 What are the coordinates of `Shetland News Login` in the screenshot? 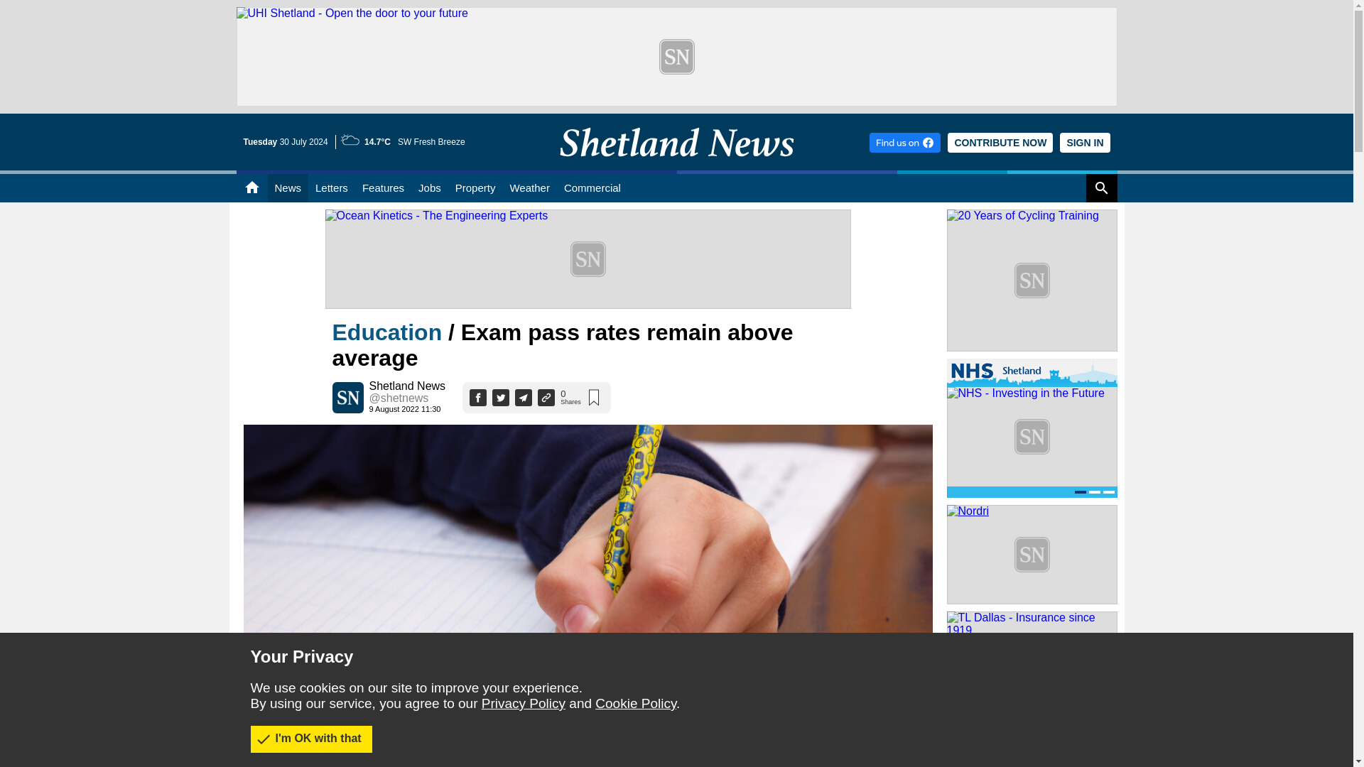 It's located at (1084, 142).